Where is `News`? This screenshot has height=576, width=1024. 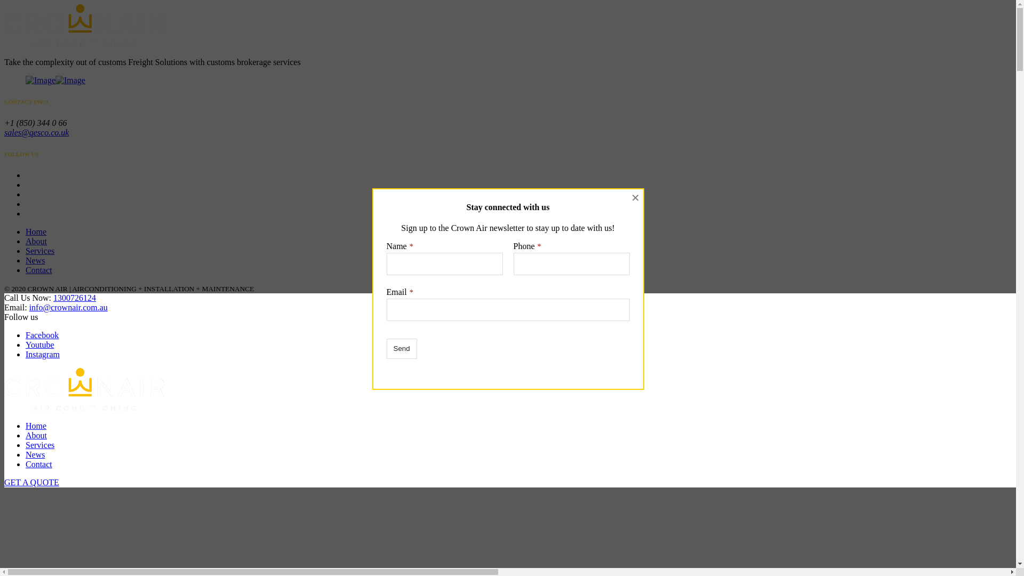 News is located at coordinates (35, 260).